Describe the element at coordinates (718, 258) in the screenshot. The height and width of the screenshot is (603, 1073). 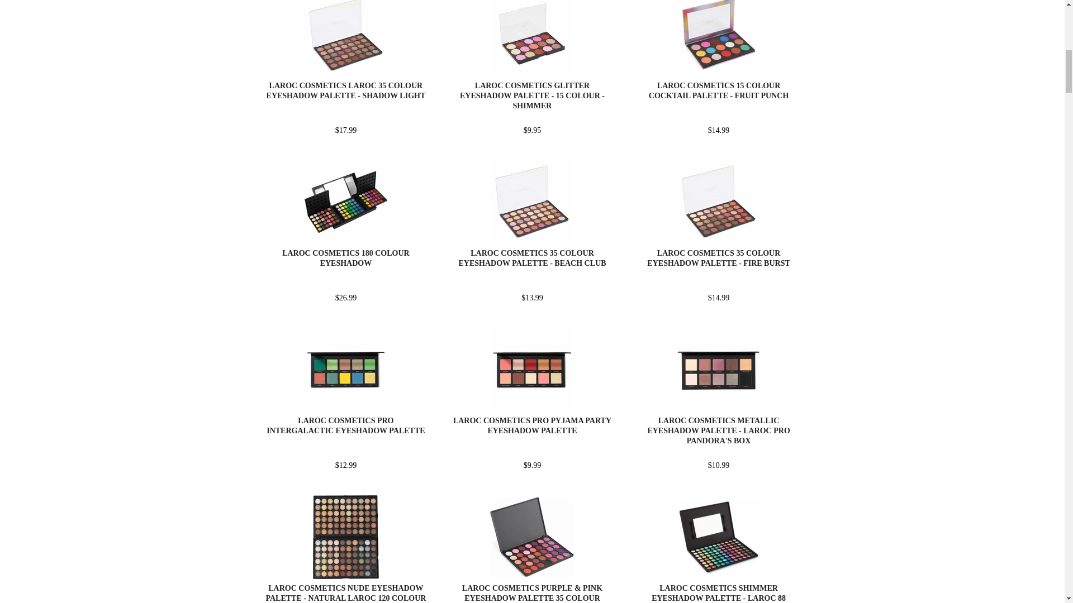
I see `LaRoc Cosmetics 35 Colour Eyeshadow Palette - Fire Burst` at that location.